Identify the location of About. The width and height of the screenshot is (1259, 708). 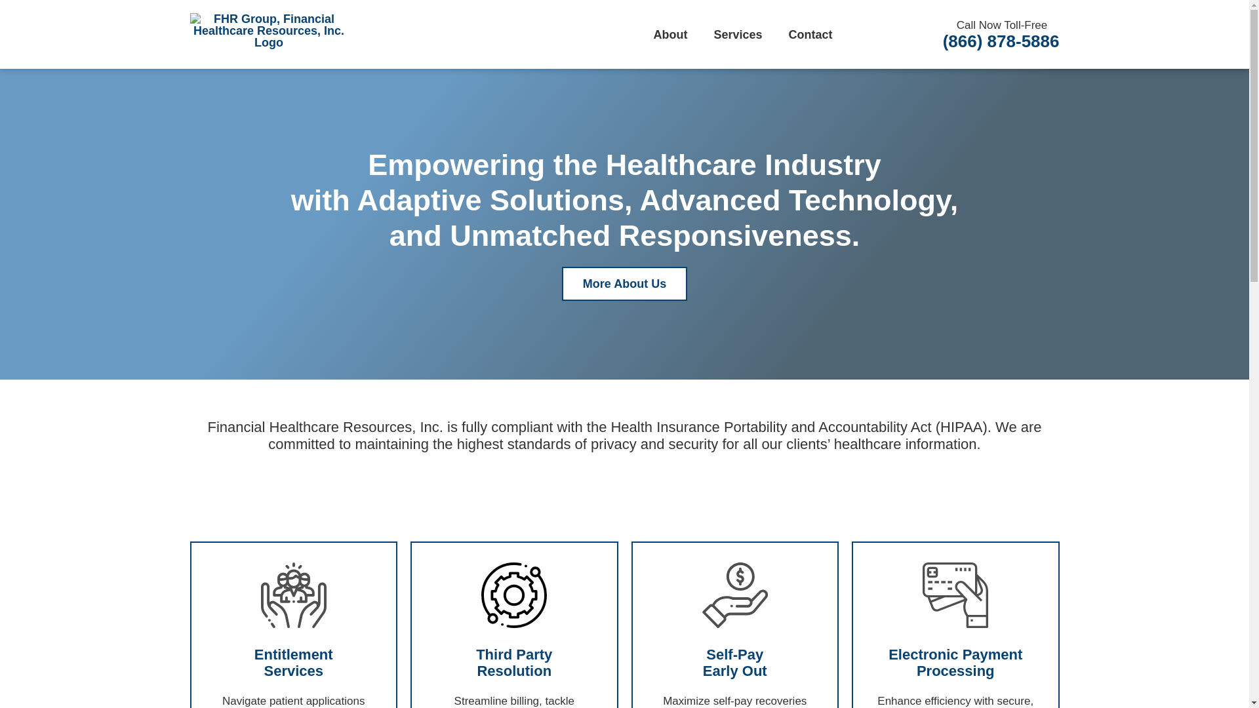
(669, 34).